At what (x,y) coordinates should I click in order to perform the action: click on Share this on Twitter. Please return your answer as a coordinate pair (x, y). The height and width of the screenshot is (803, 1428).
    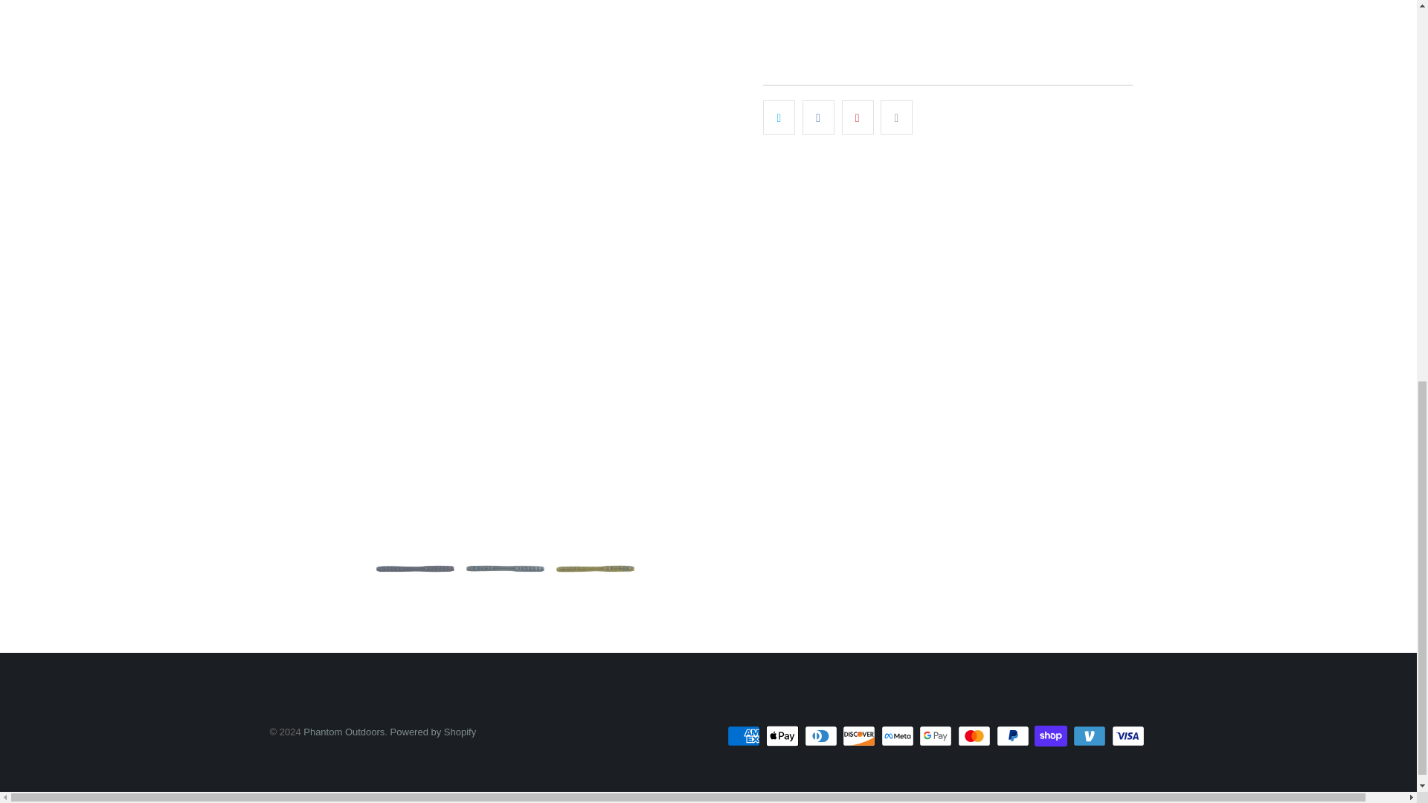
    Looking at the image, I should click on (779, 117).